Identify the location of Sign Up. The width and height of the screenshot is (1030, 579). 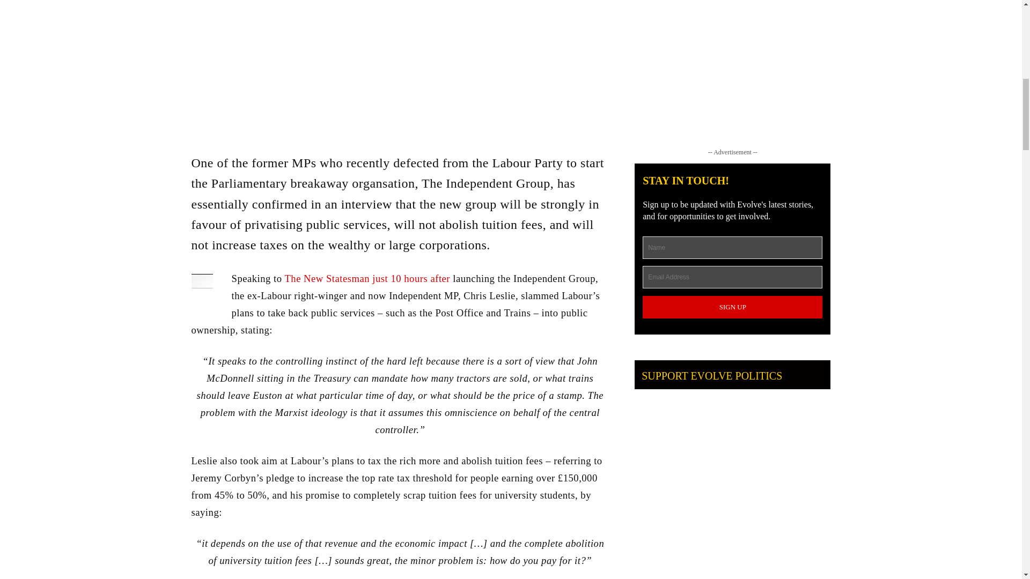
(732, 307).